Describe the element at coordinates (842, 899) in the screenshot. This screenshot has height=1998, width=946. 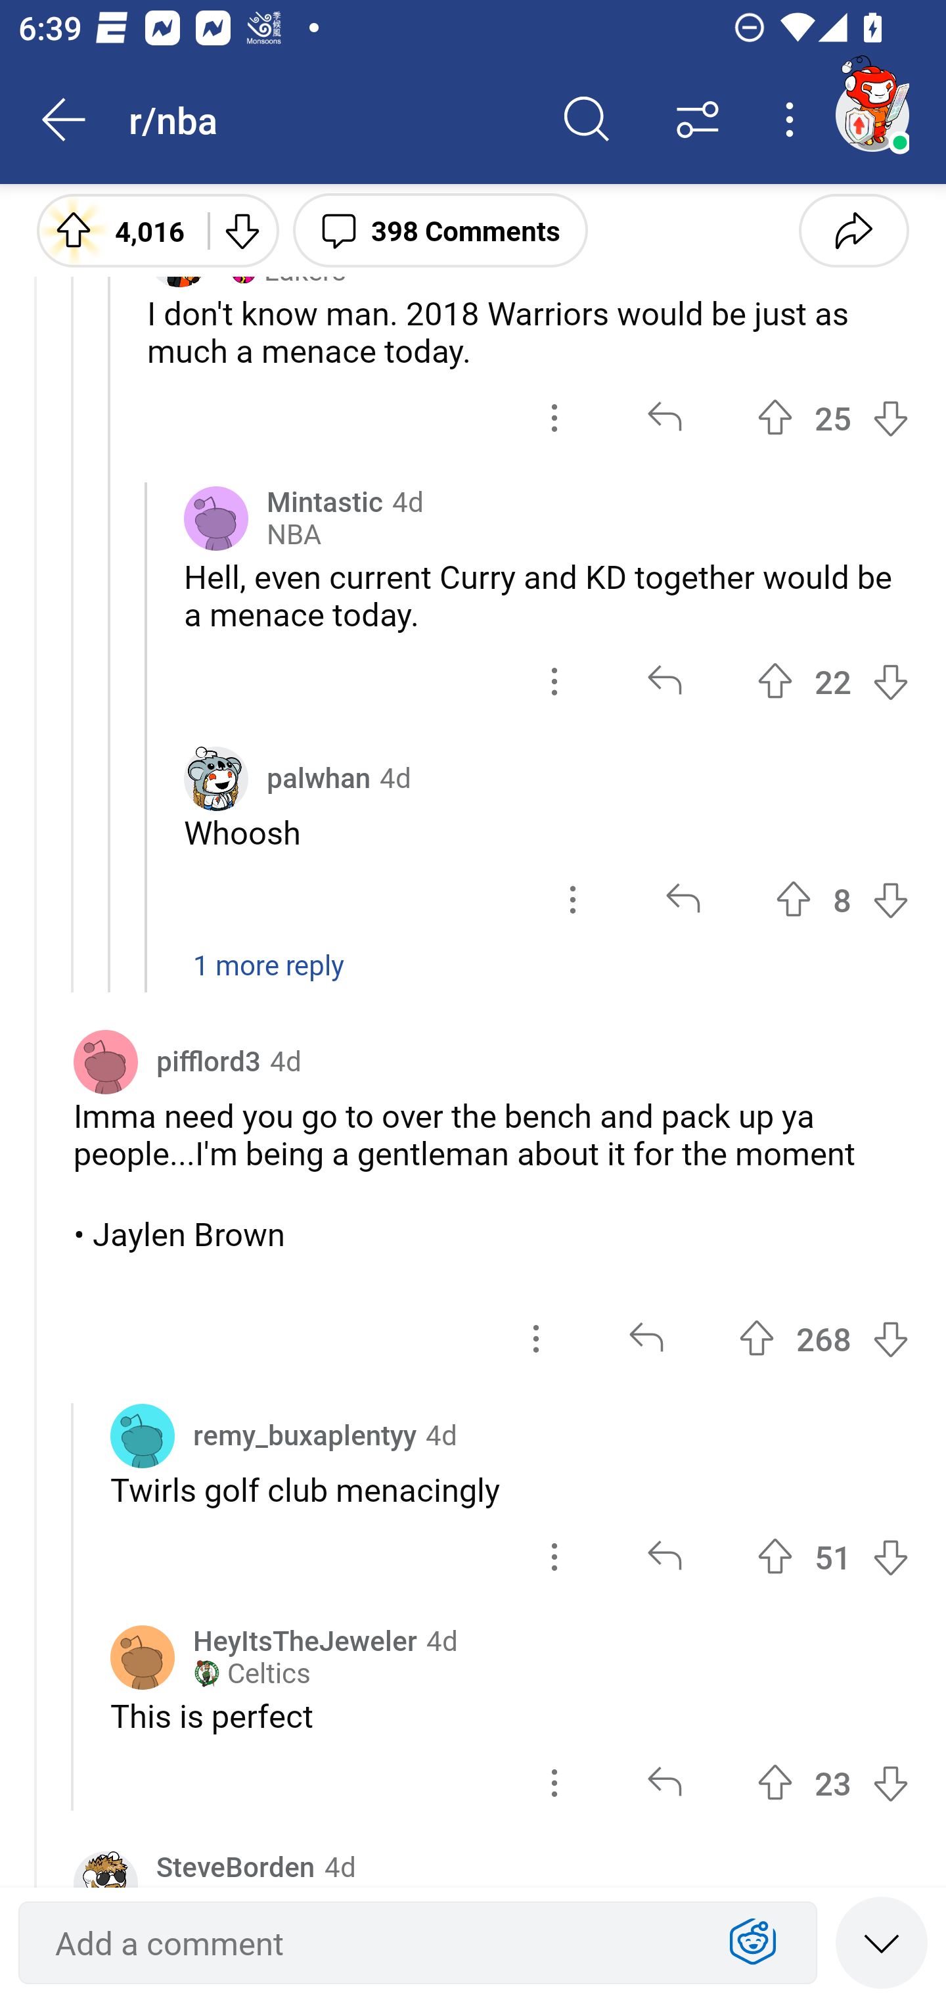
I see `Upvote 8 8 votes Downvote` at that location.